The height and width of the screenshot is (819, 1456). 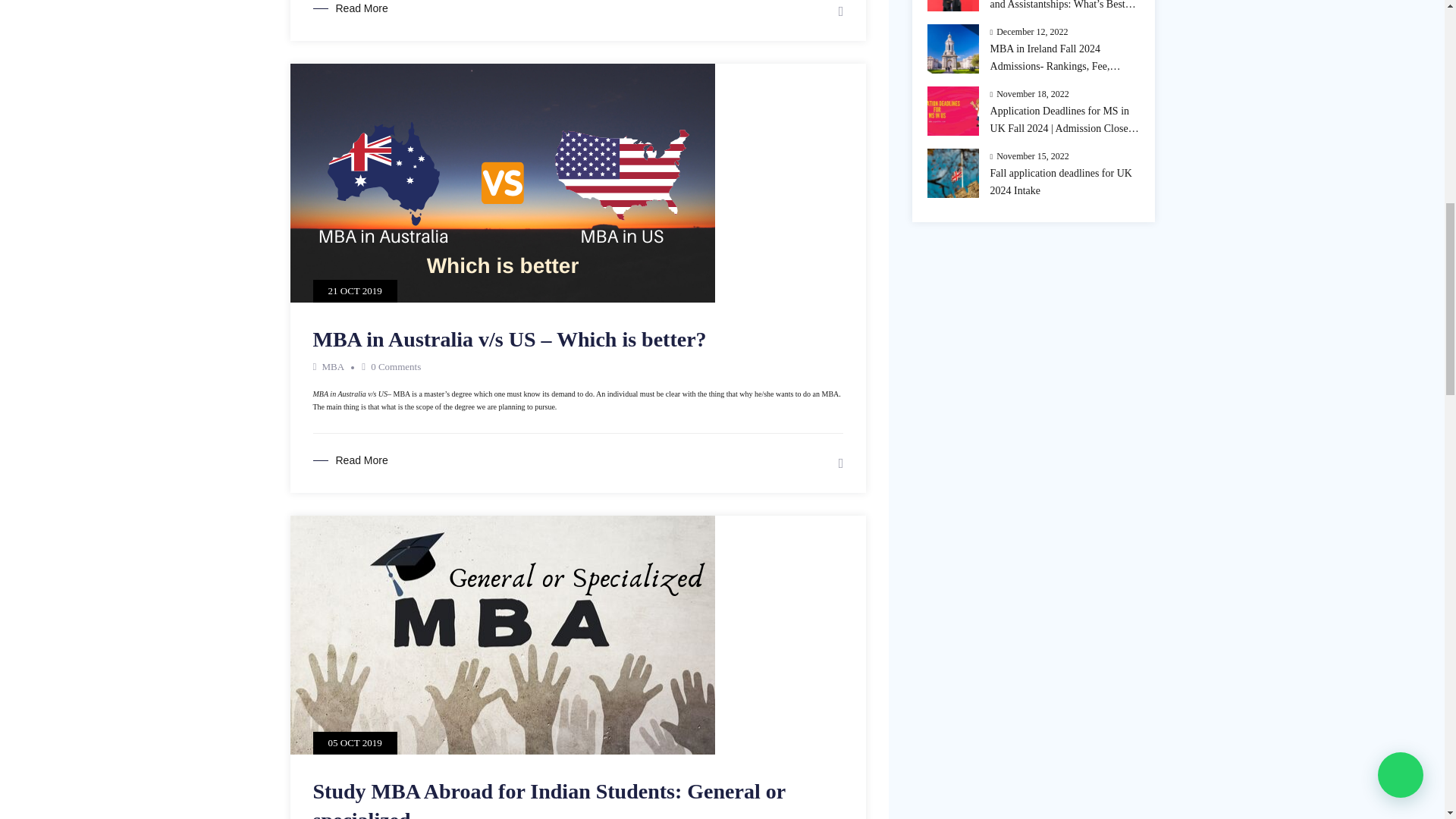 I want to click on Read More, so click(x=350, y=460).